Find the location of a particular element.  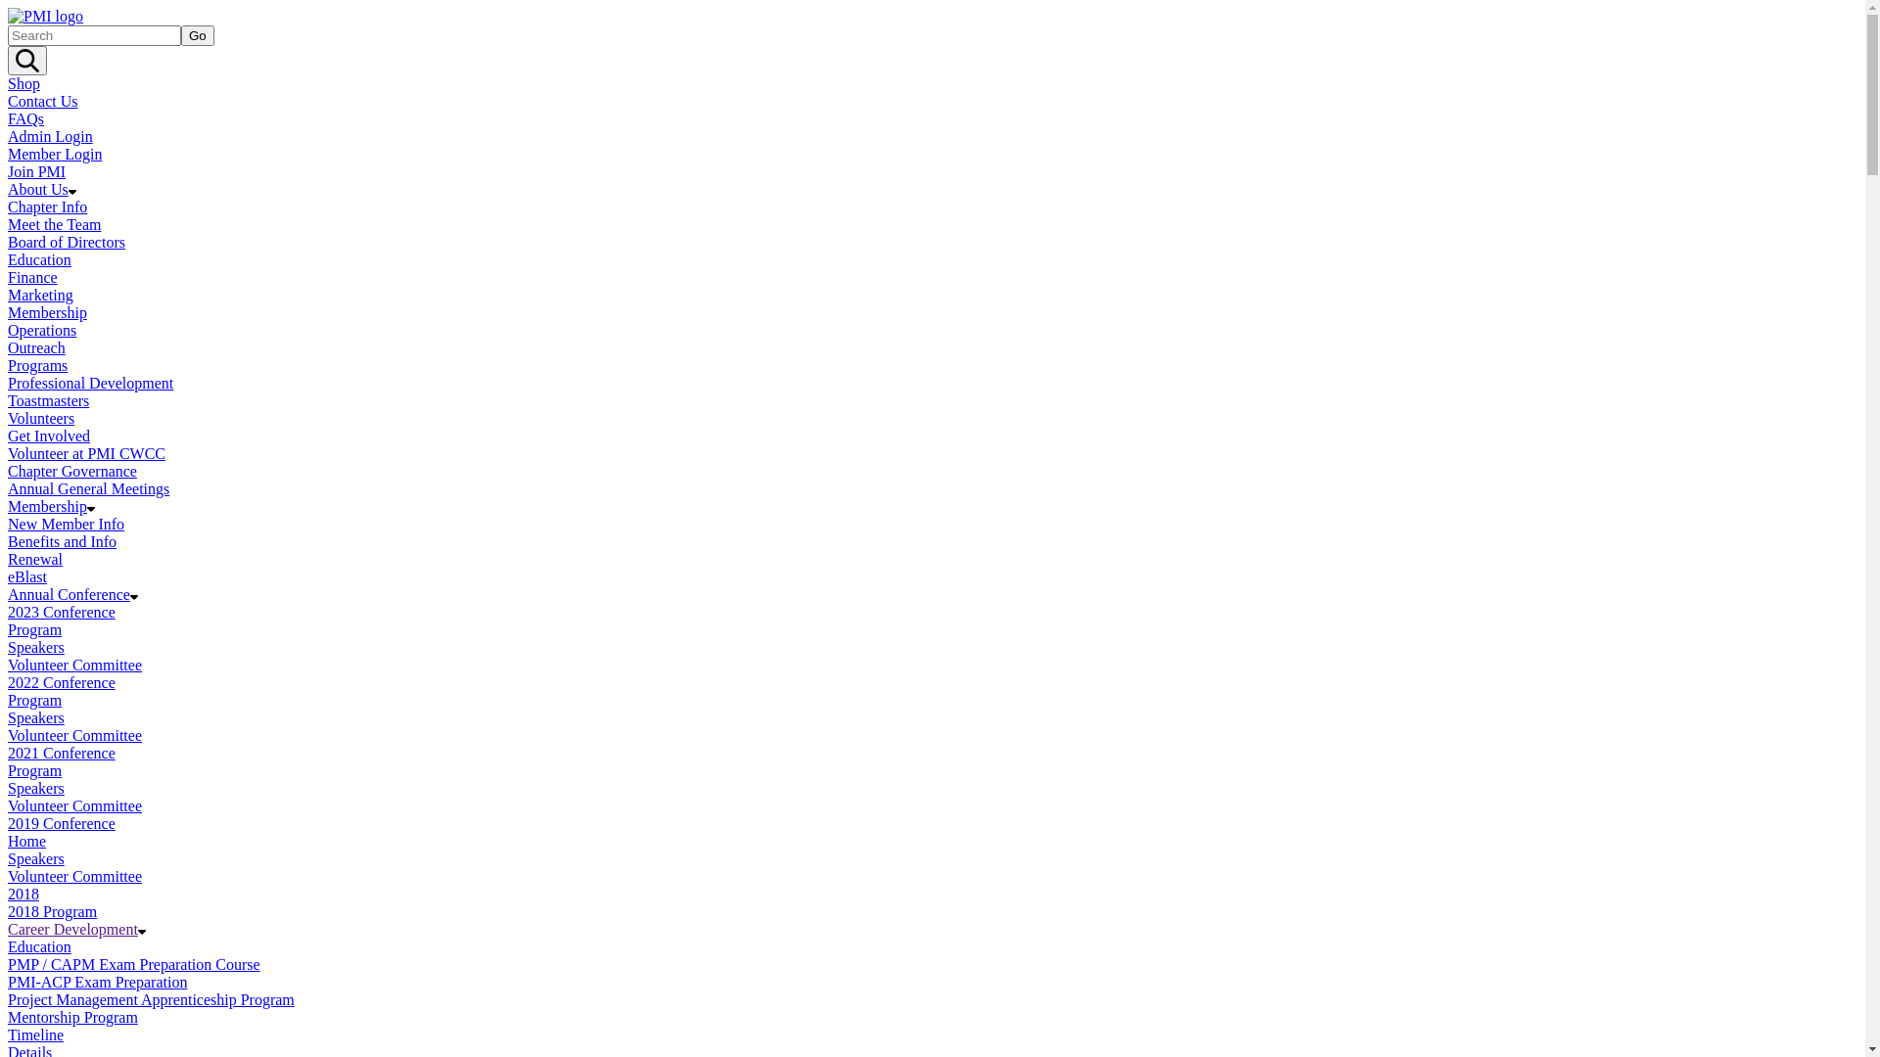

Annual Conference is located at coordinates (72, 595).